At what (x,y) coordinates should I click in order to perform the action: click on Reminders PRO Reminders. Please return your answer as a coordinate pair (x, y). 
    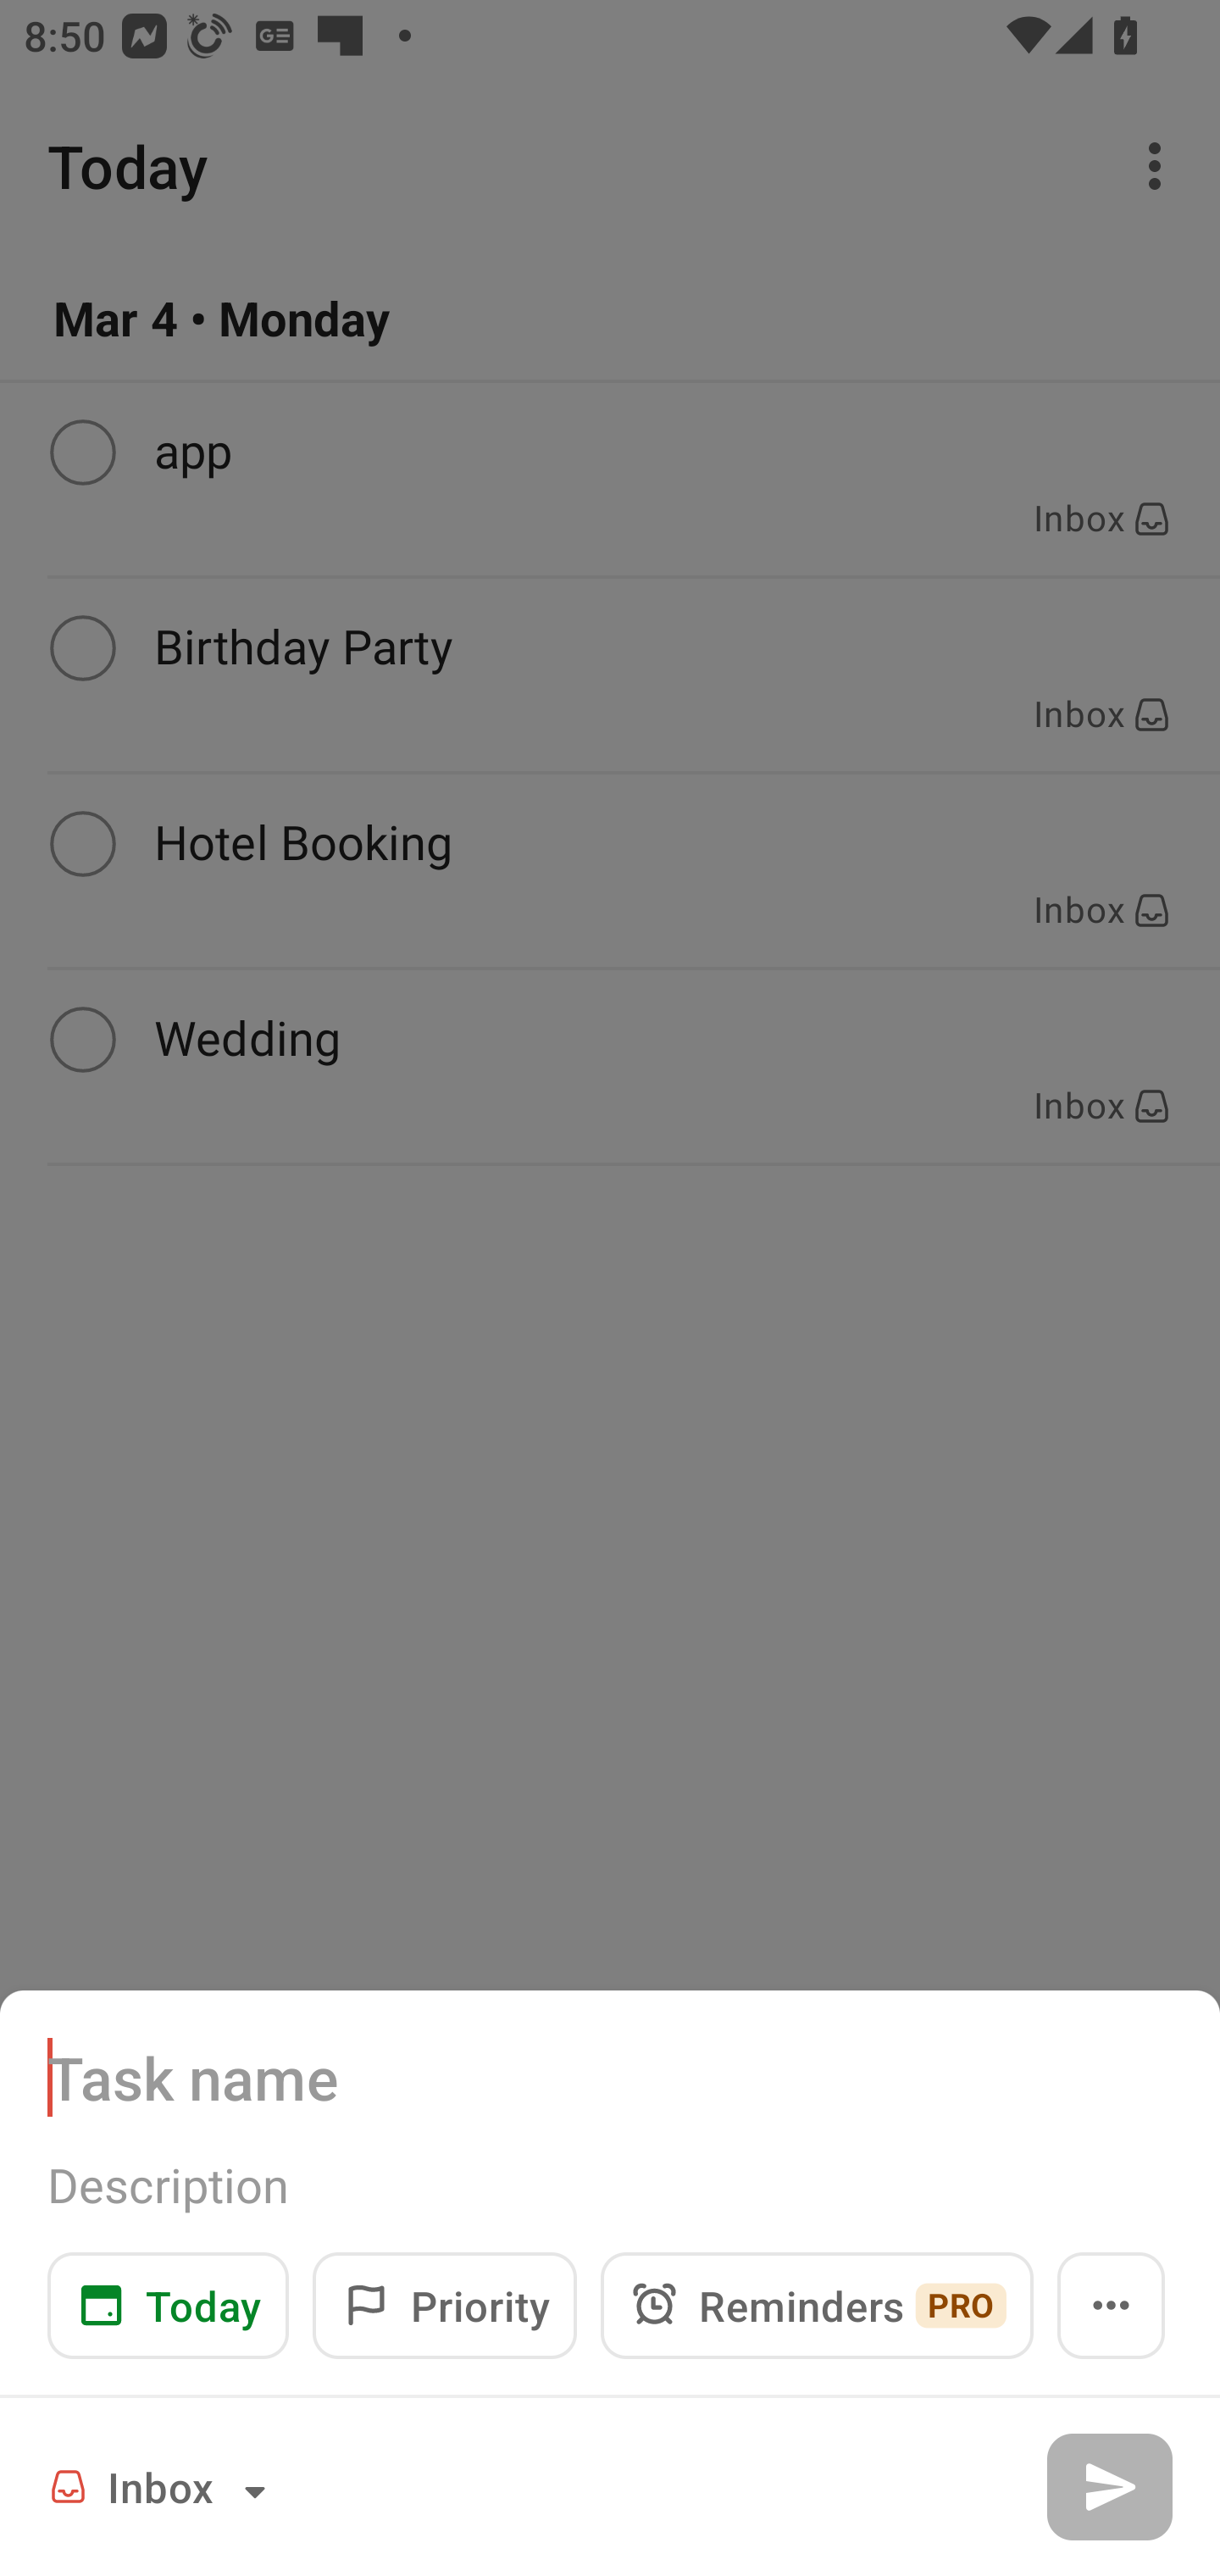
    Looking at the image, I should click on (817, 2305).